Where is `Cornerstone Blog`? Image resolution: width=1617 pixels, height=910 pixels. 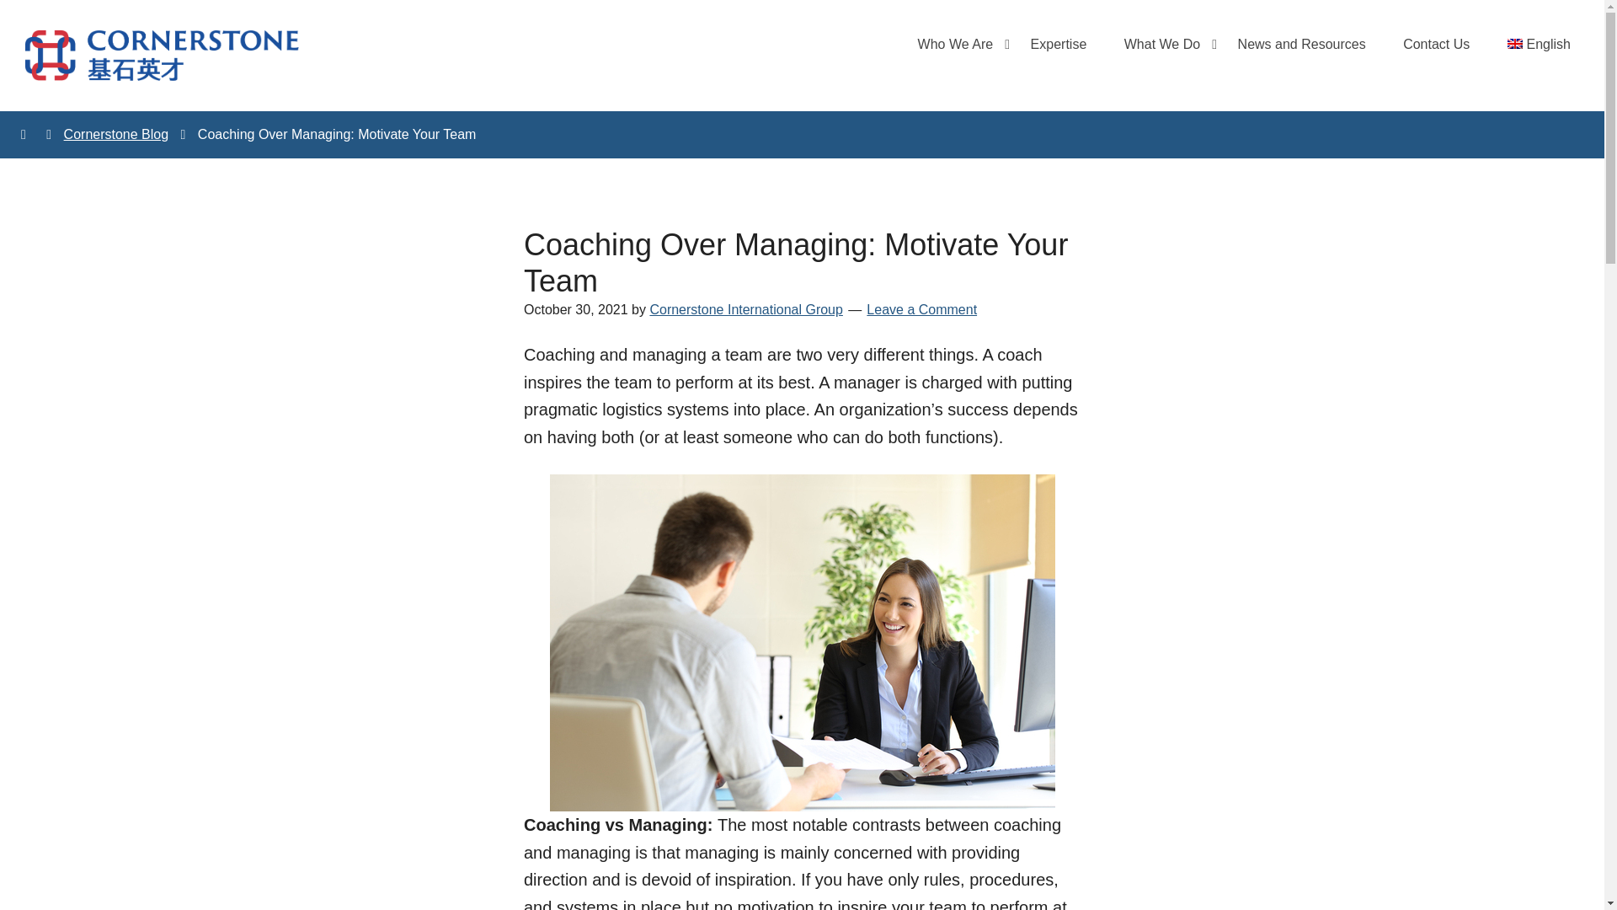 Cornerstone Blog is located at coordinates (116, 135).